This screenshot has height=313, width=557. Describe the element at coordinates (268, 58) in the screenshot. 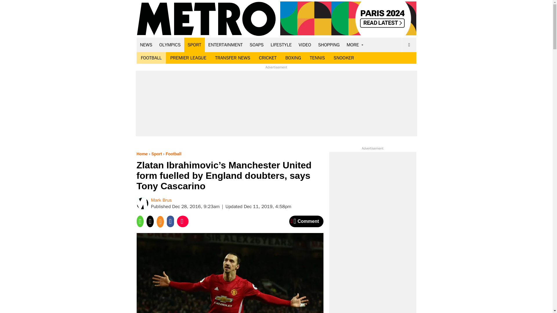

I see `CRICKET` at that location.